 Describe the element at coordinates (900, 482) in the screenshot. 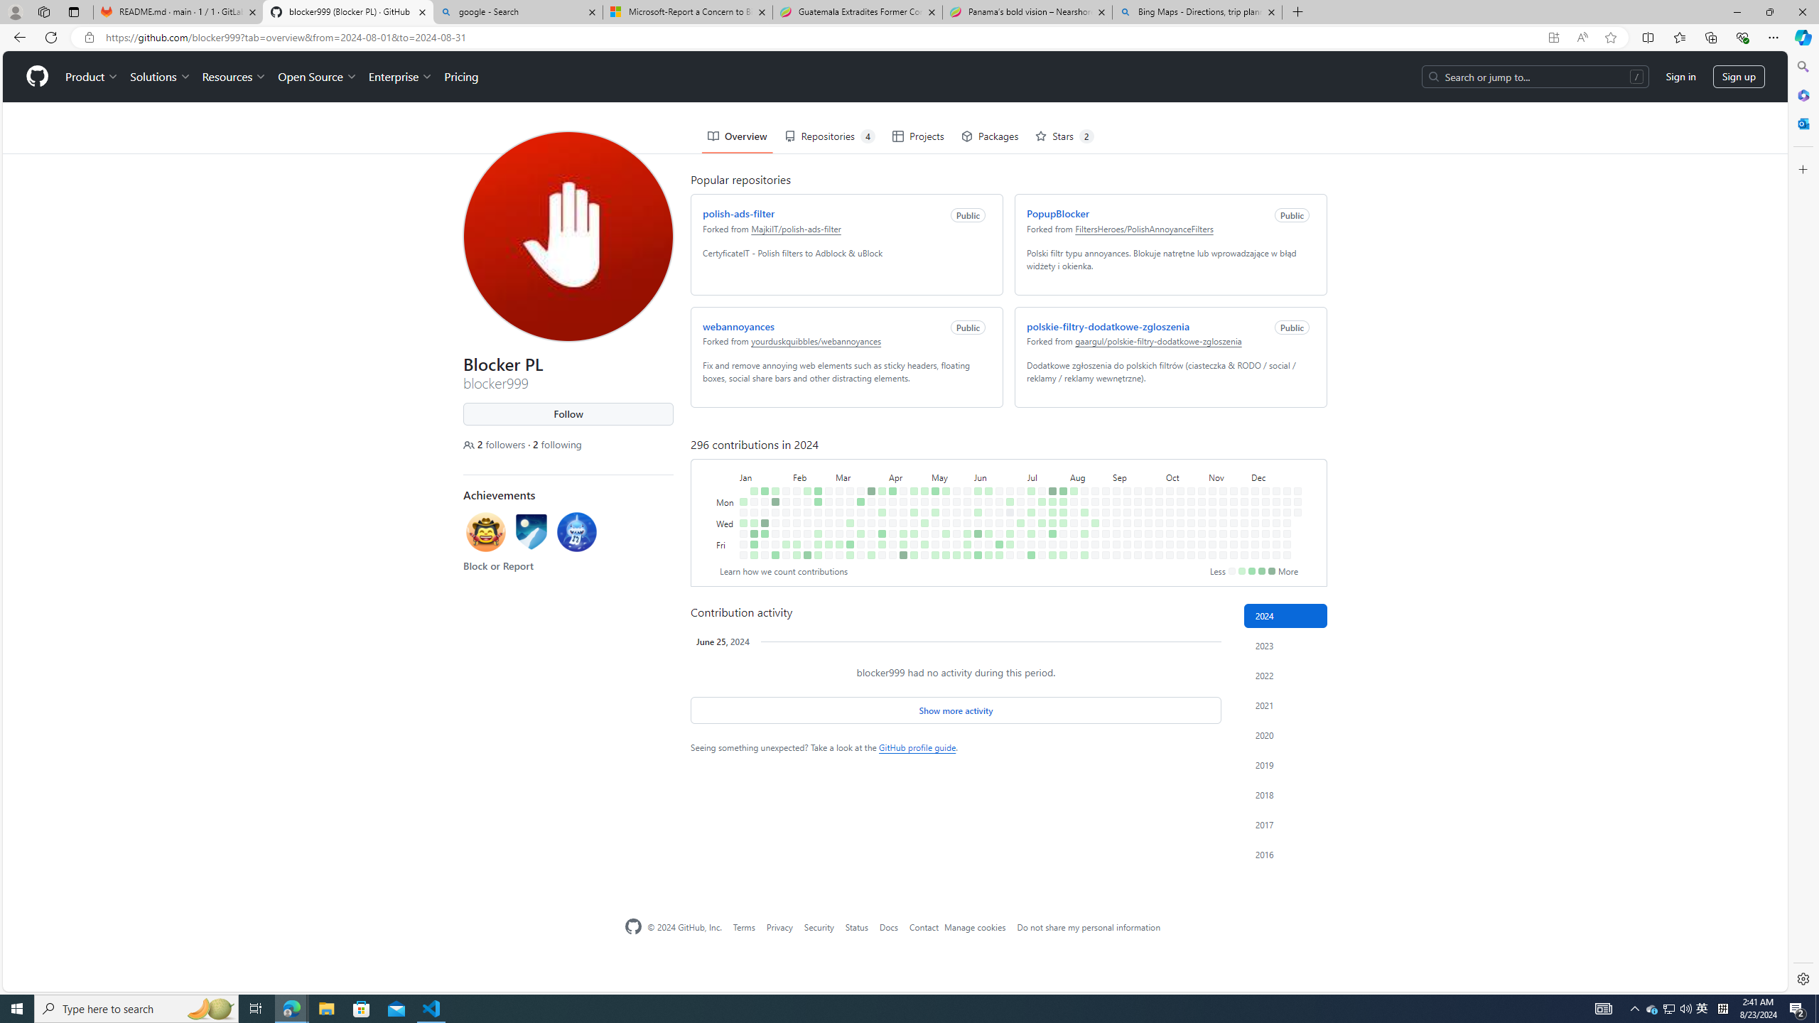

I see `2 contributions on April 18th.` at that location.